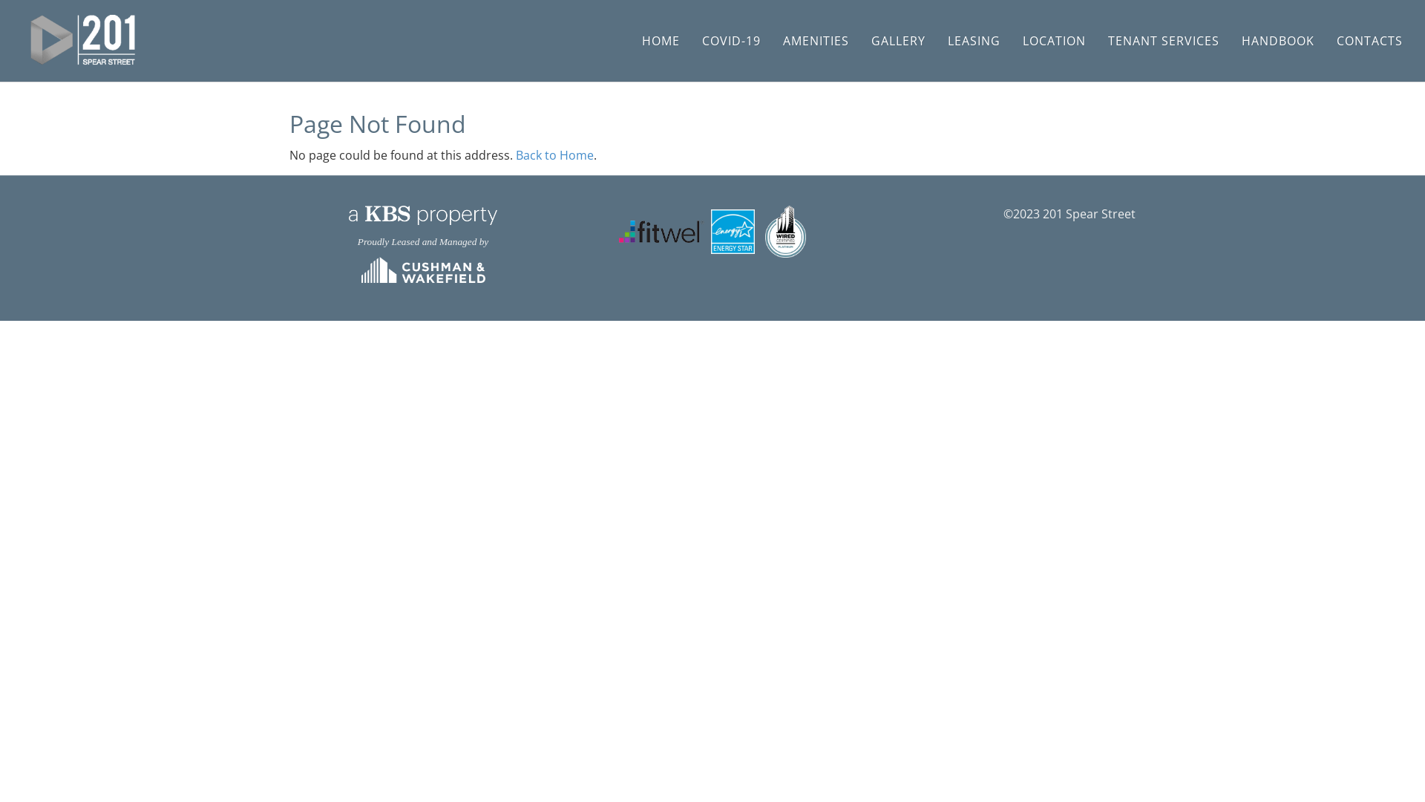  What do you see at coordinates (816, 40) in the screenshot?
I see `AMENITIES` at bounding box center [816, 40].